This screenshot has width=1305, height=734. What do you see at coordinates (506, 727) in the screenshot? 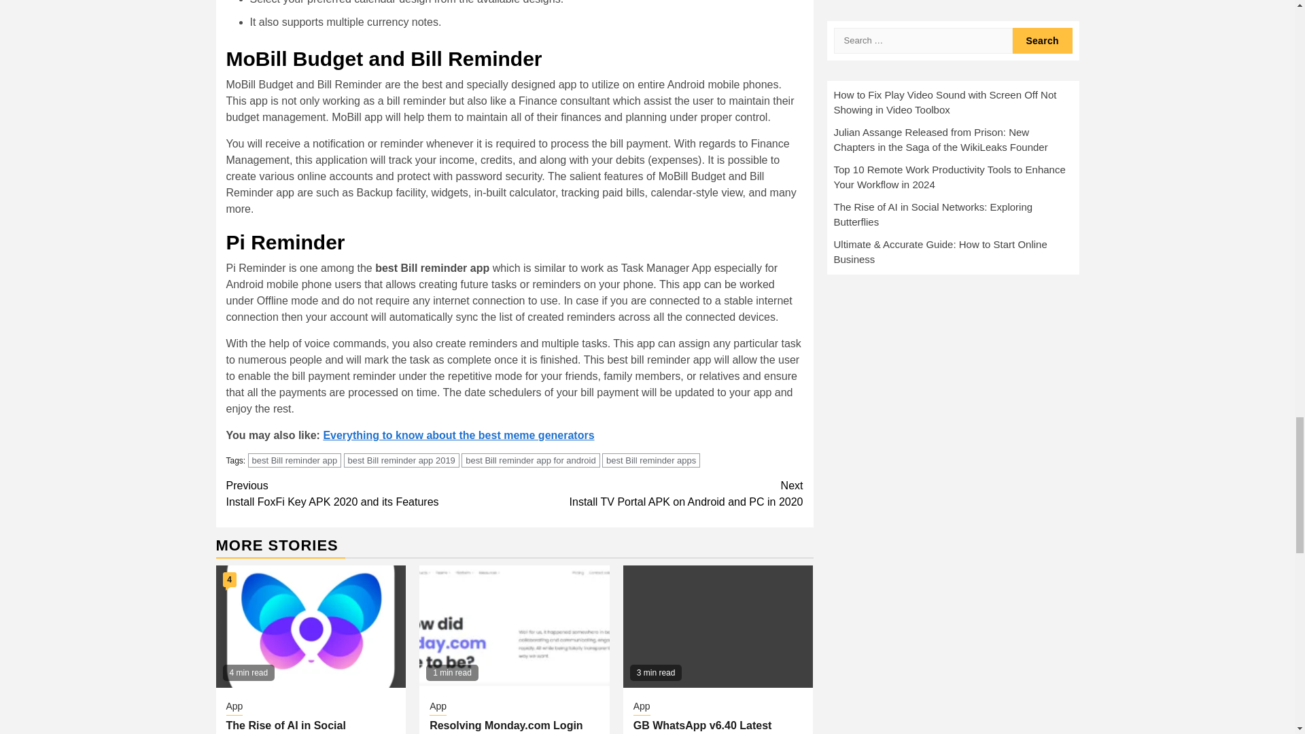
I see `4` at bounding box center [506, 727].